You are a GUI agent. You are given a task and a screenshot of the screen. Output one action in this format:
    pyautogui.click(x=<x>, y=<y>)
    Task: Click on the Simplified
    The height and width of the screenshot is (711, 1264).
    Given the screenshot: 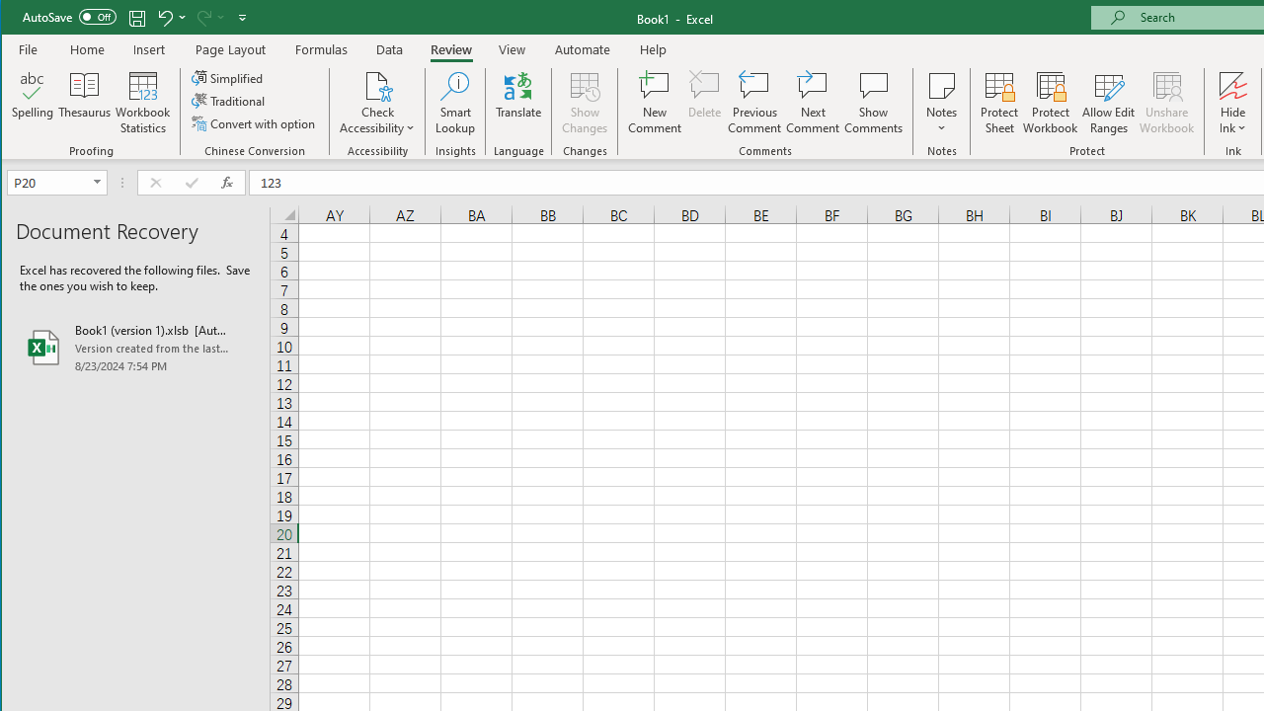 What is the action you would take?
    pyautogui.click(x=228, y=77)
    